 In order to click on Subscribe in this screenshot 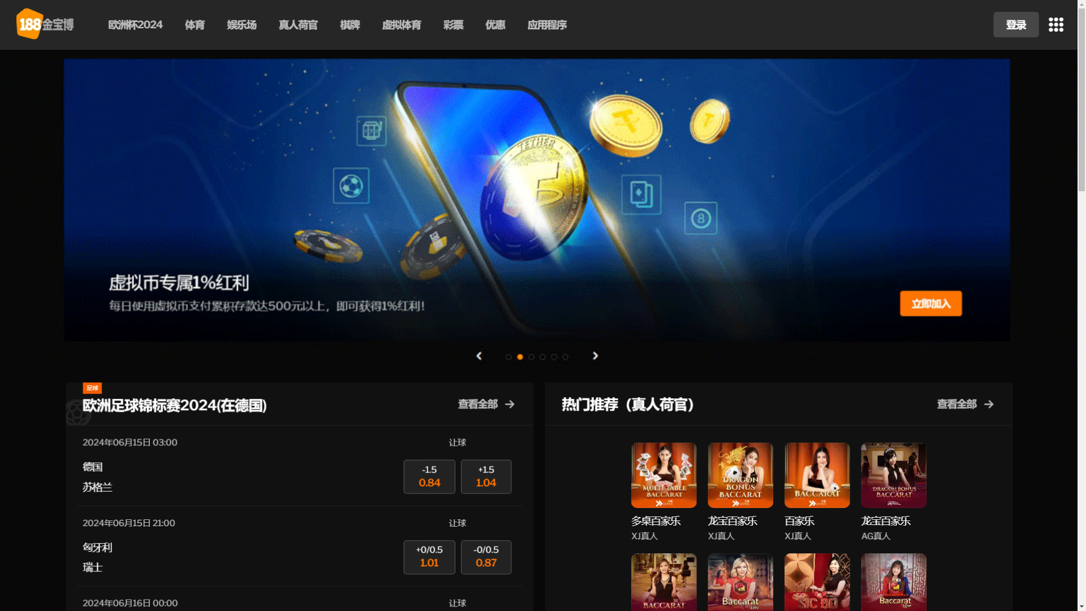, I will do `click(768, 328)`.